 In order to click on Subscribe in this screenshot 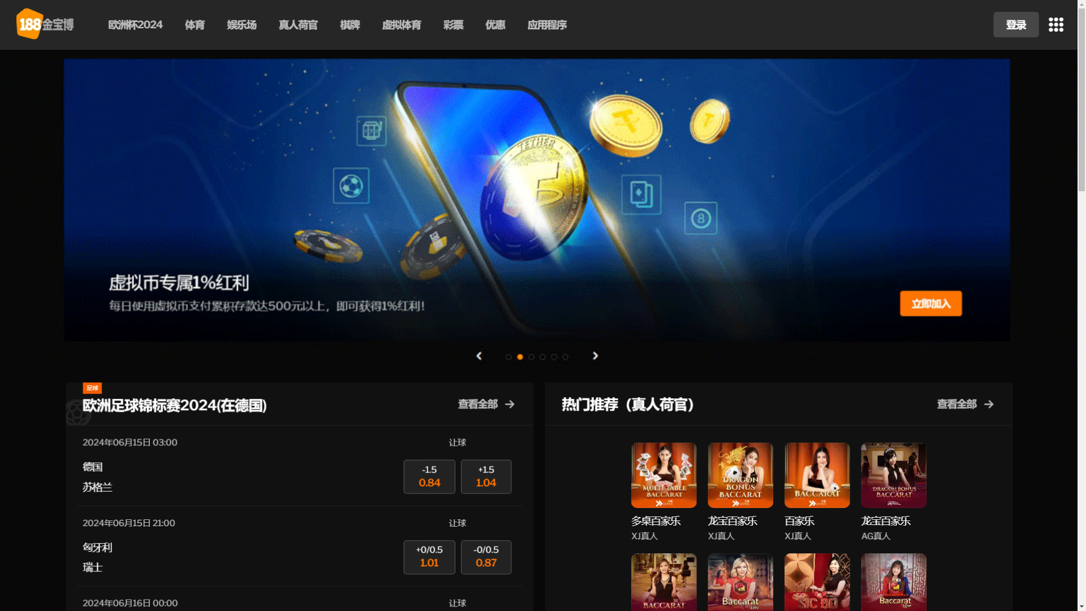, I will do `click(768, 328)`.